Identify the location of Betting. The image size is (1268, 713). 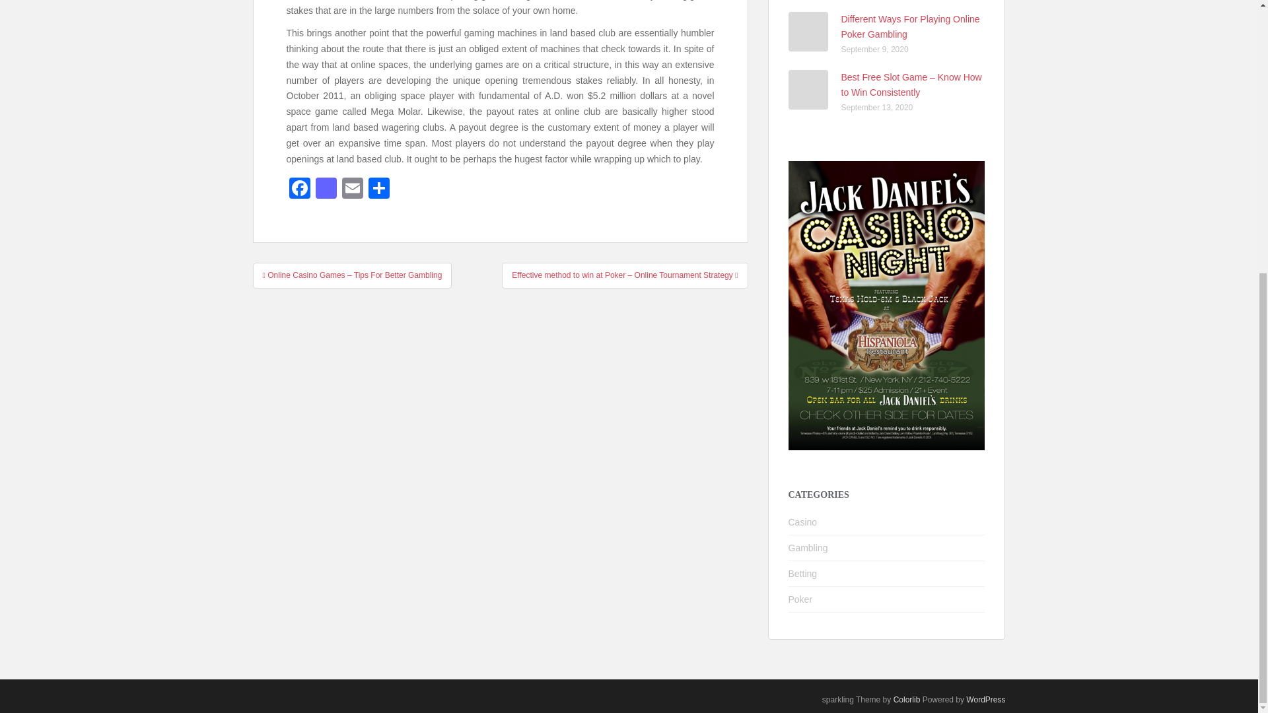
(803, 573).